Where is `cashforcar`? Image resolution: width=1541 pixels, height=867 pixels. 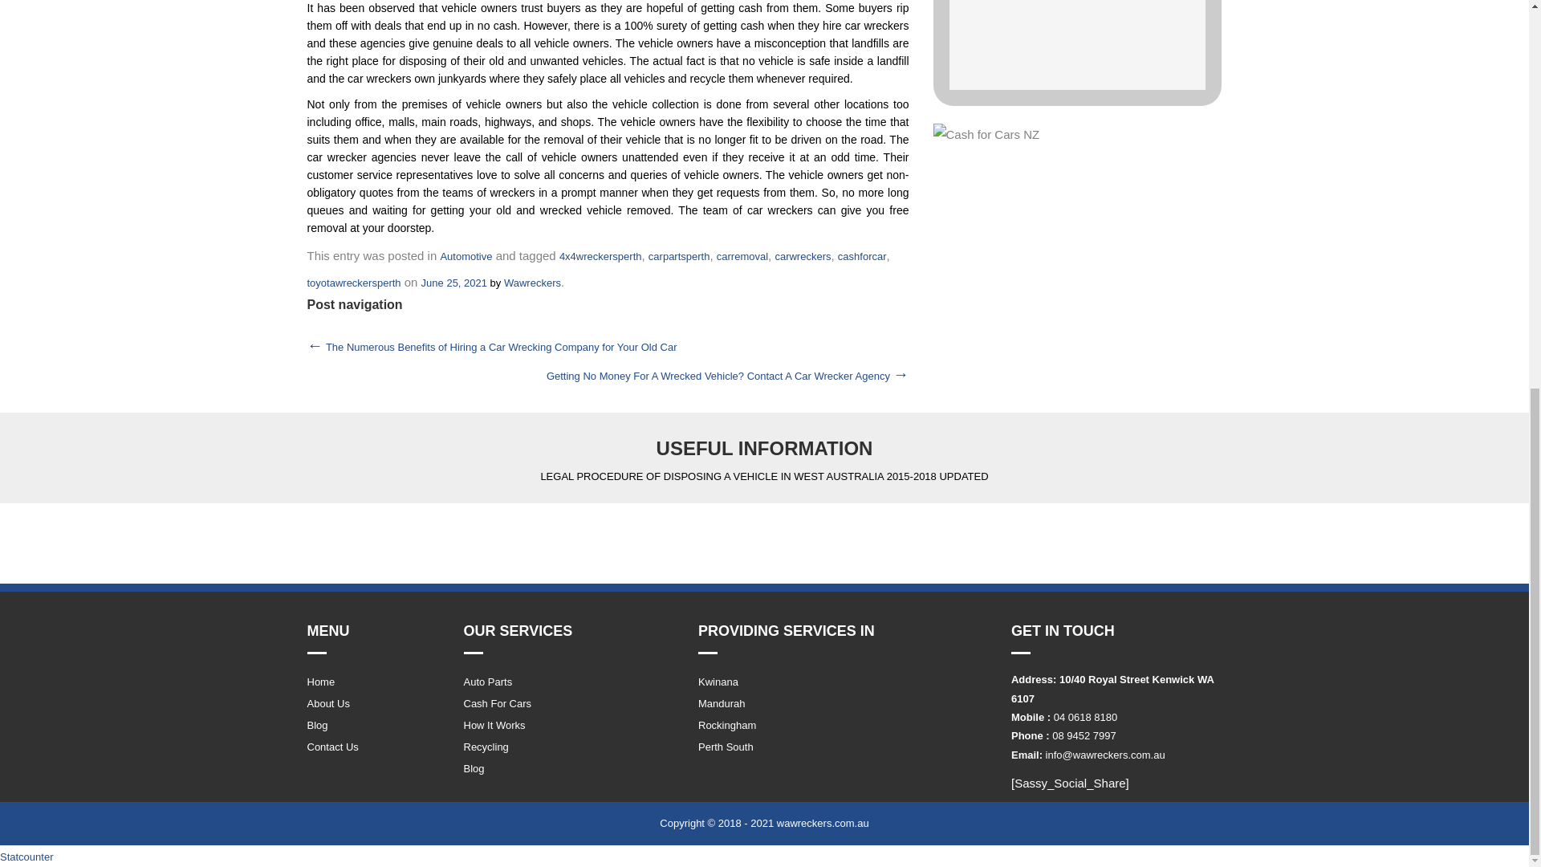
cashforcar is located at coordinates (862, 257).